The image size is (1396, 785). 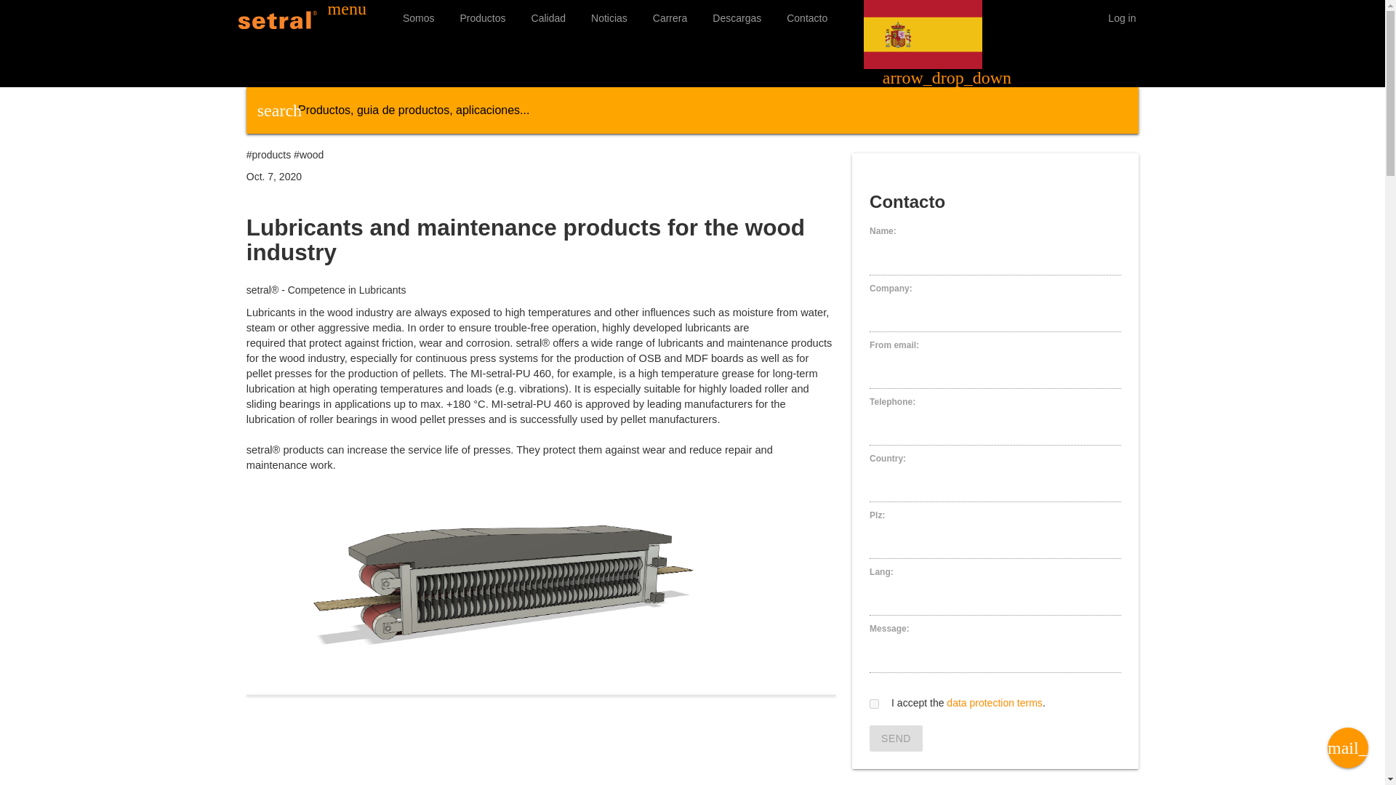 What do you see at coordinates (896, 738) in the screenshot?
I see `SEND` at bounding box center [896, 738].